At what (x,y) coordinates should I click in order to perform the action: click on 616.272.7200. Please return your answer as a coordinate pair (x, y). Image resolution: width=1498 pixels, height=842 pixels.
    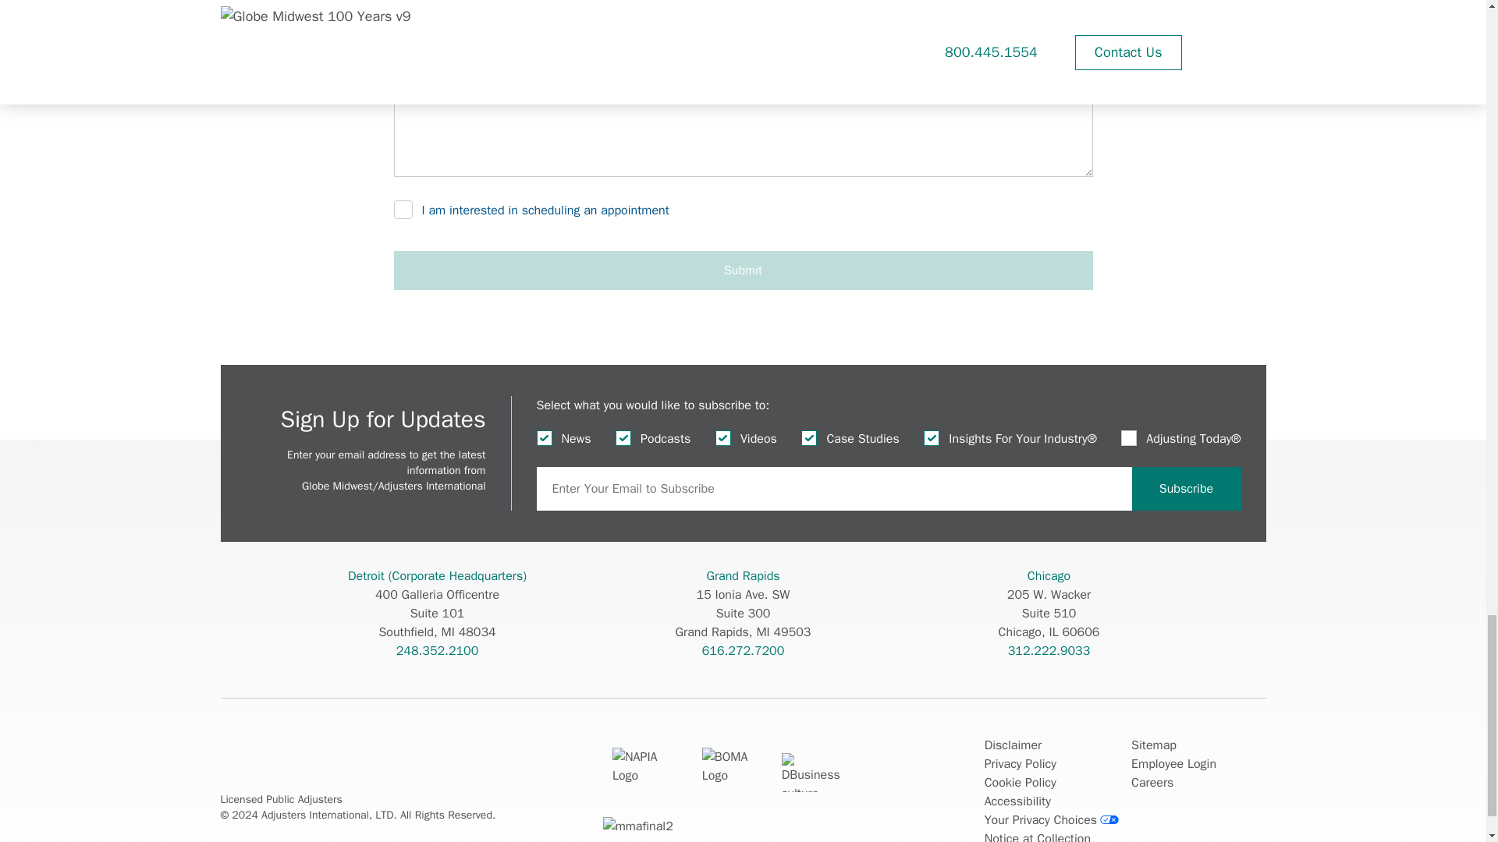
    Looking at the image, I should click on (744, 650).